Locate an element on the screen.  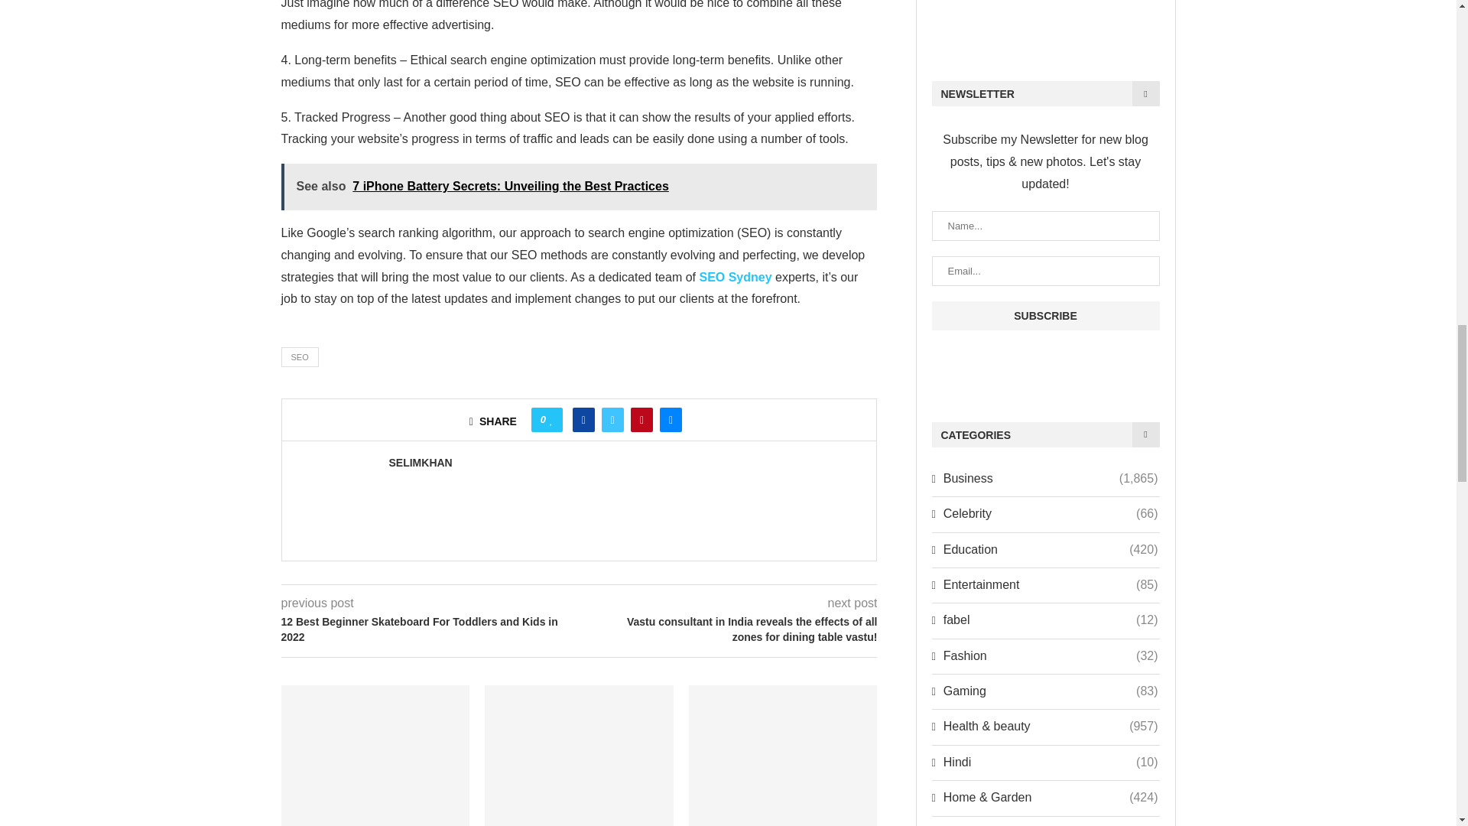
SEO Sydney is located at coordinates (735, 277).